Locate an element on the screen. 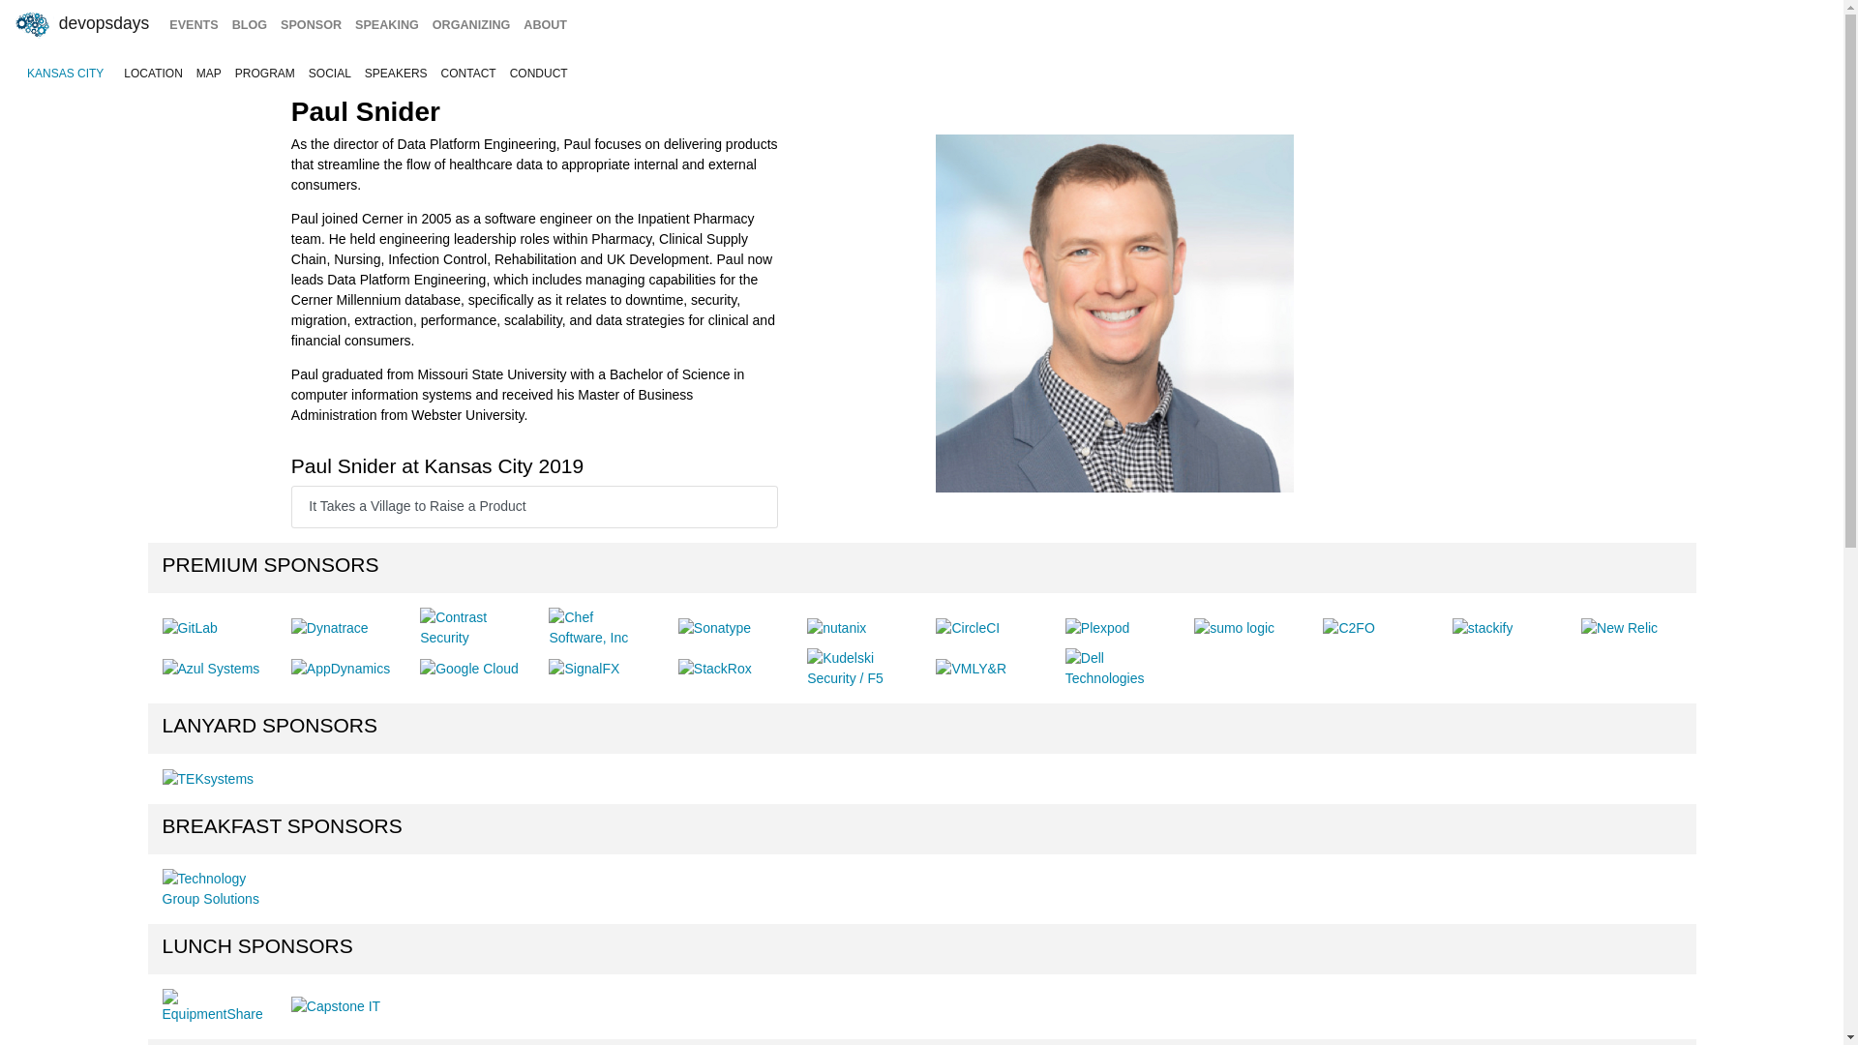 This screenshot has height=1045, width=1858. GitLab is located at coordinates (190, 628).